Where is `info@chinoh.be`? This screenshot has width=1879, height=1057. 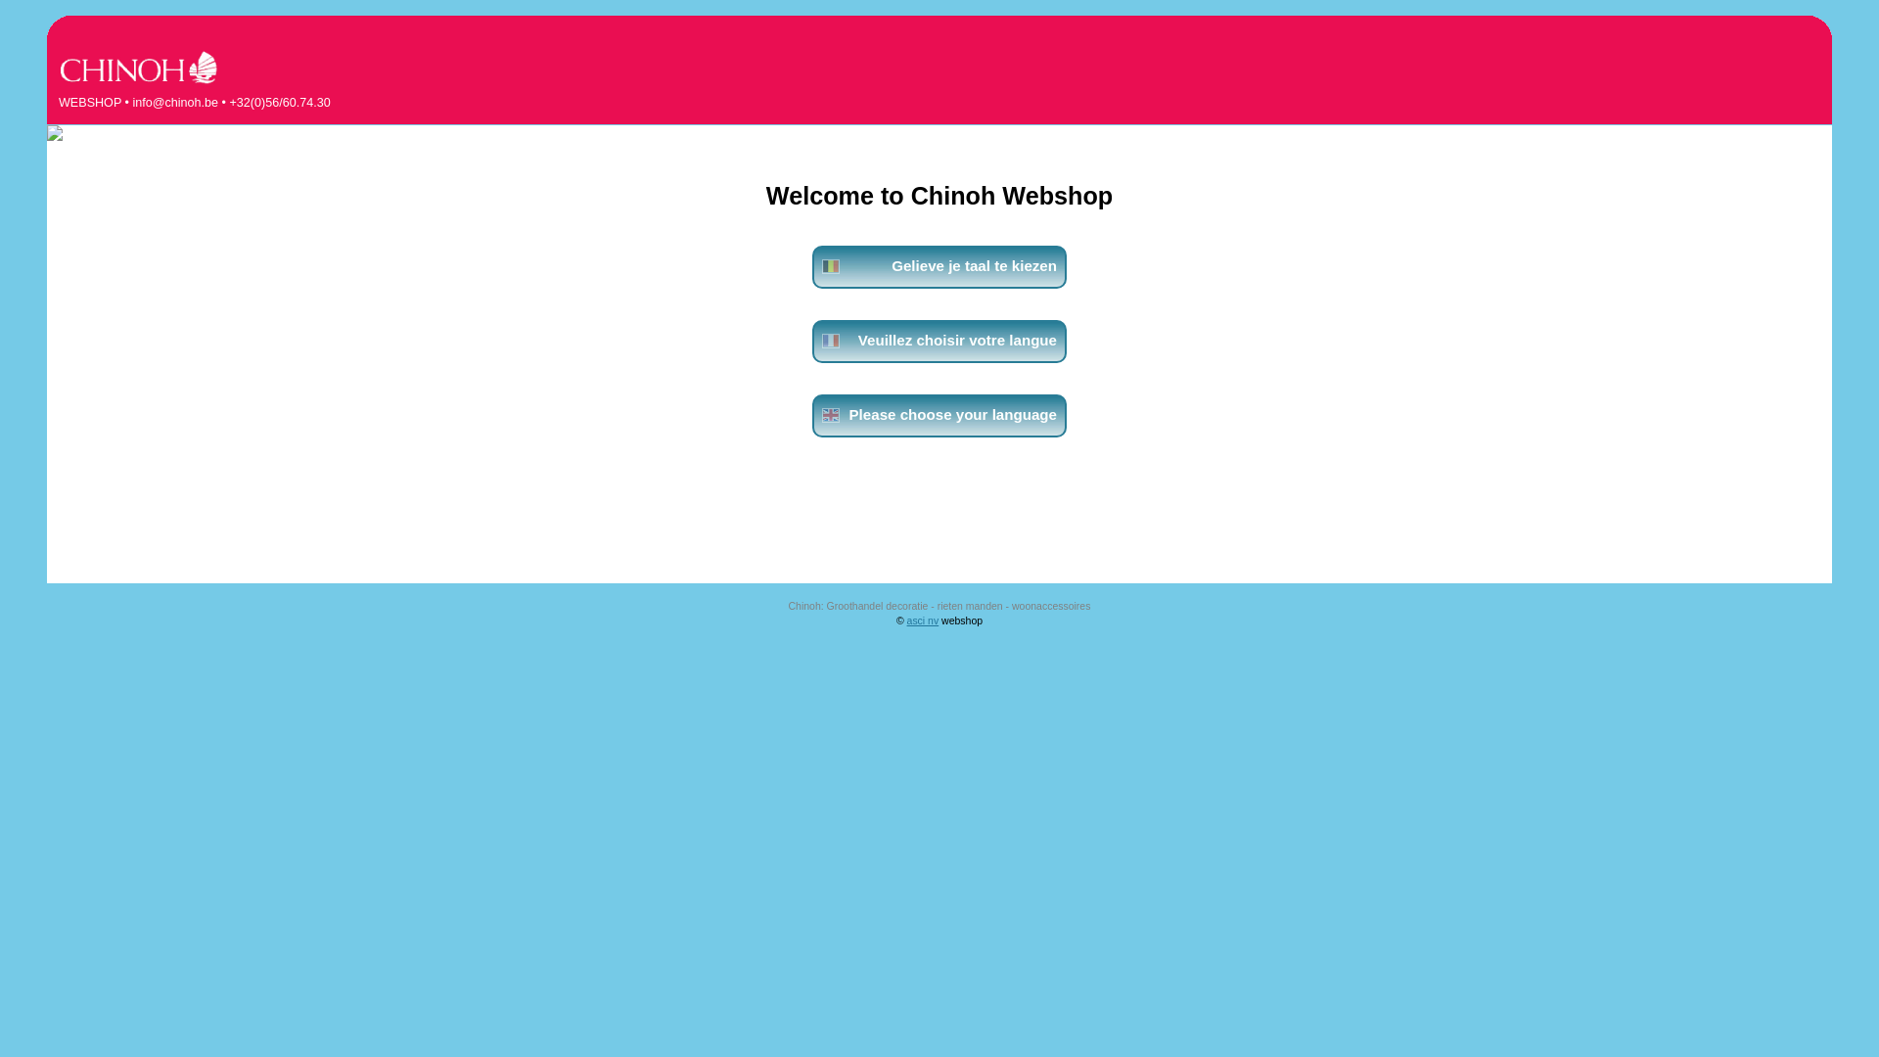 info@chinoh.be is located at coordinates (175, 103).